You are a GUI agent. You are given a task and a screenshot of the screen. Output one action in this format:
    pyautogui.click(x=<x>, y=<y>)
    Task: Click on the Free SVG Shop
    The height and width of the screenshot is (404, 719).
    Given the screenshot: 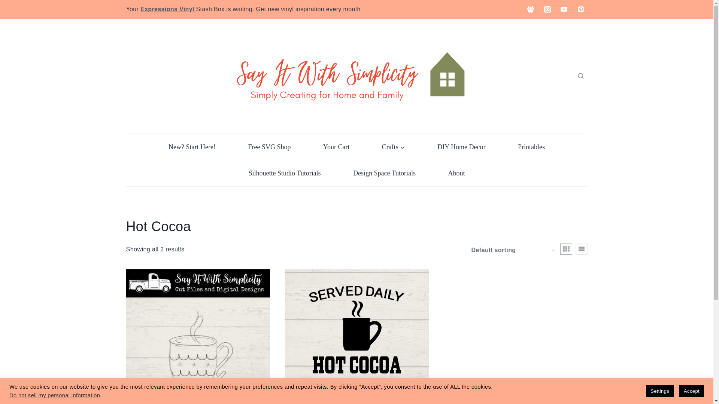 What is the action you would take?
    pyautogui.click(x=269, y=147)
    